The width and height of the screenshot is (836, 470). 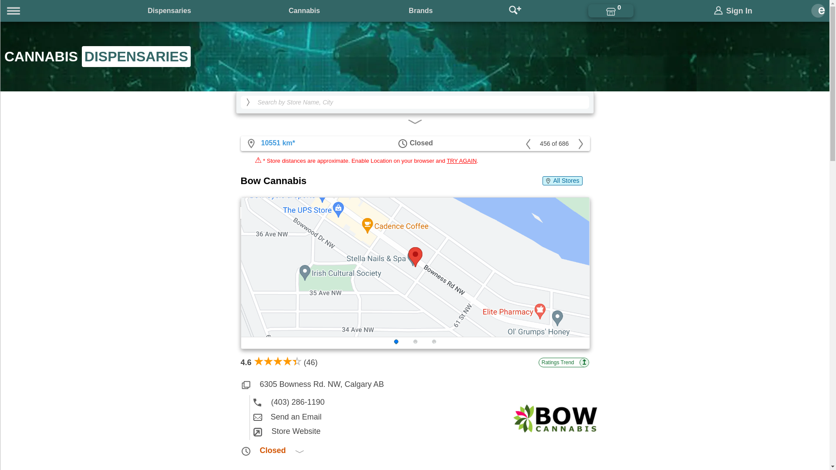 What do you see at coordinates (419, 417) in the screenshot?
I see `Send an Email` at bounding box center [419, 417].